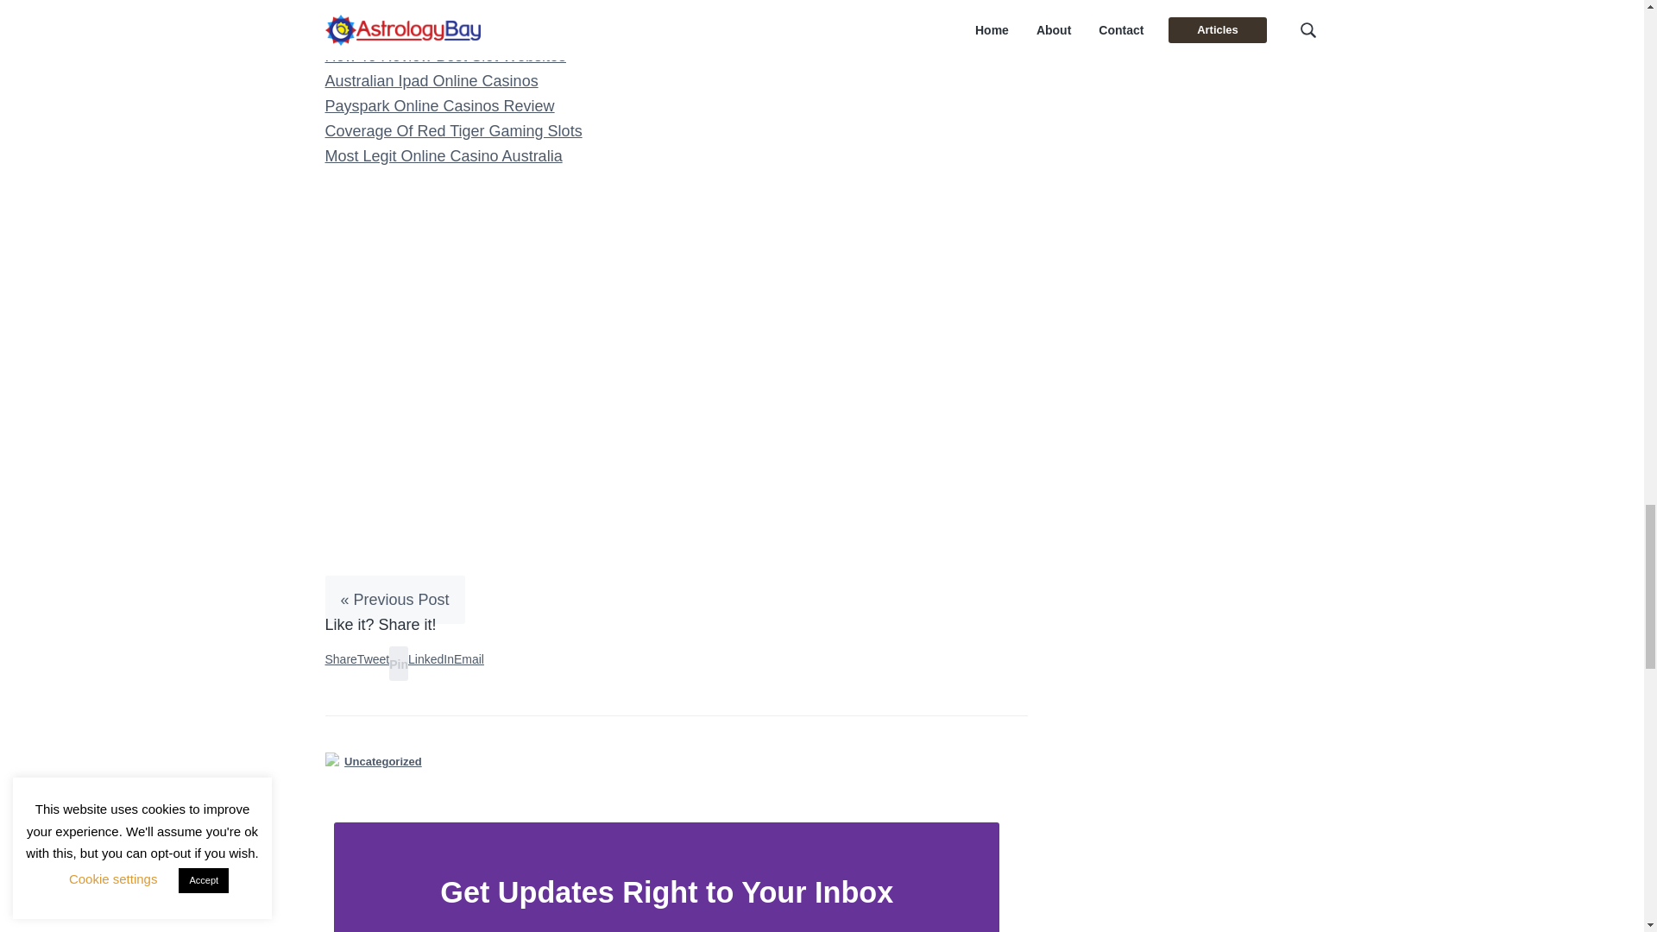 This screenshot has width=1657, height=932. What do you see at coordinates (383, 761) in the screenshot?
I see `Uncategorized` at bounding box center [383, 761].